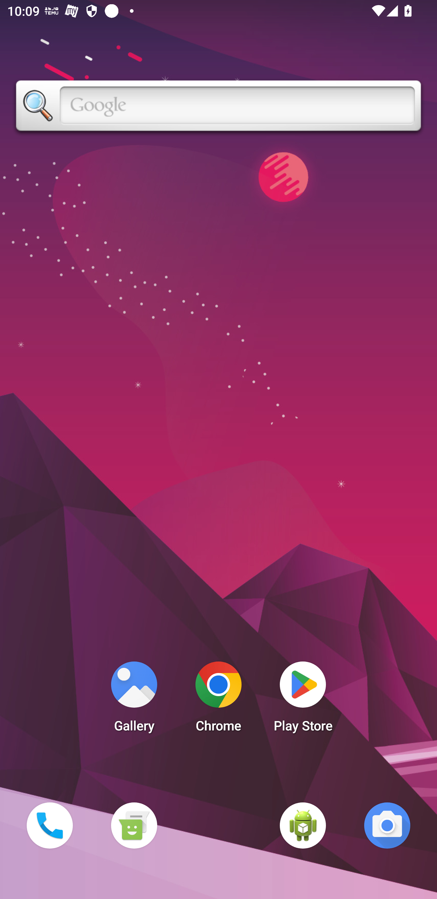 This screenshot has height=899, width=437. What do you see at coordinates (218, 700) in the screenshot?
I see `Chrome` at bounding box center [218, 700].